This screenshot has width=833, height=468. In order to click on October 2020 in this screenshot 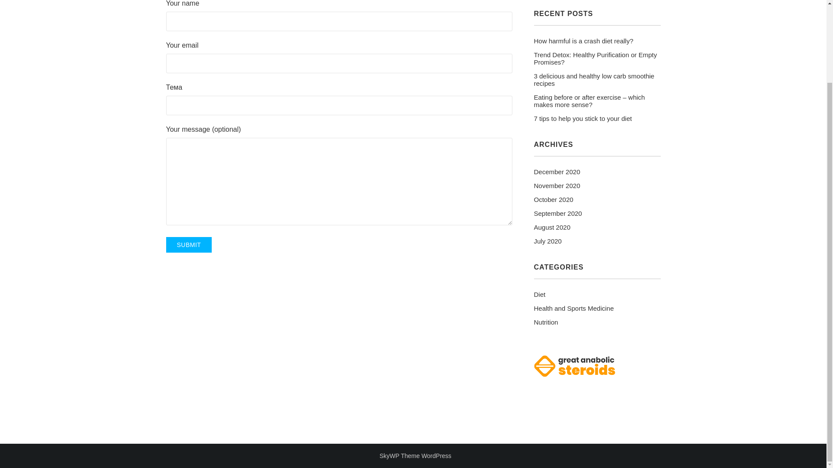, I will do `click(553, 199)`.